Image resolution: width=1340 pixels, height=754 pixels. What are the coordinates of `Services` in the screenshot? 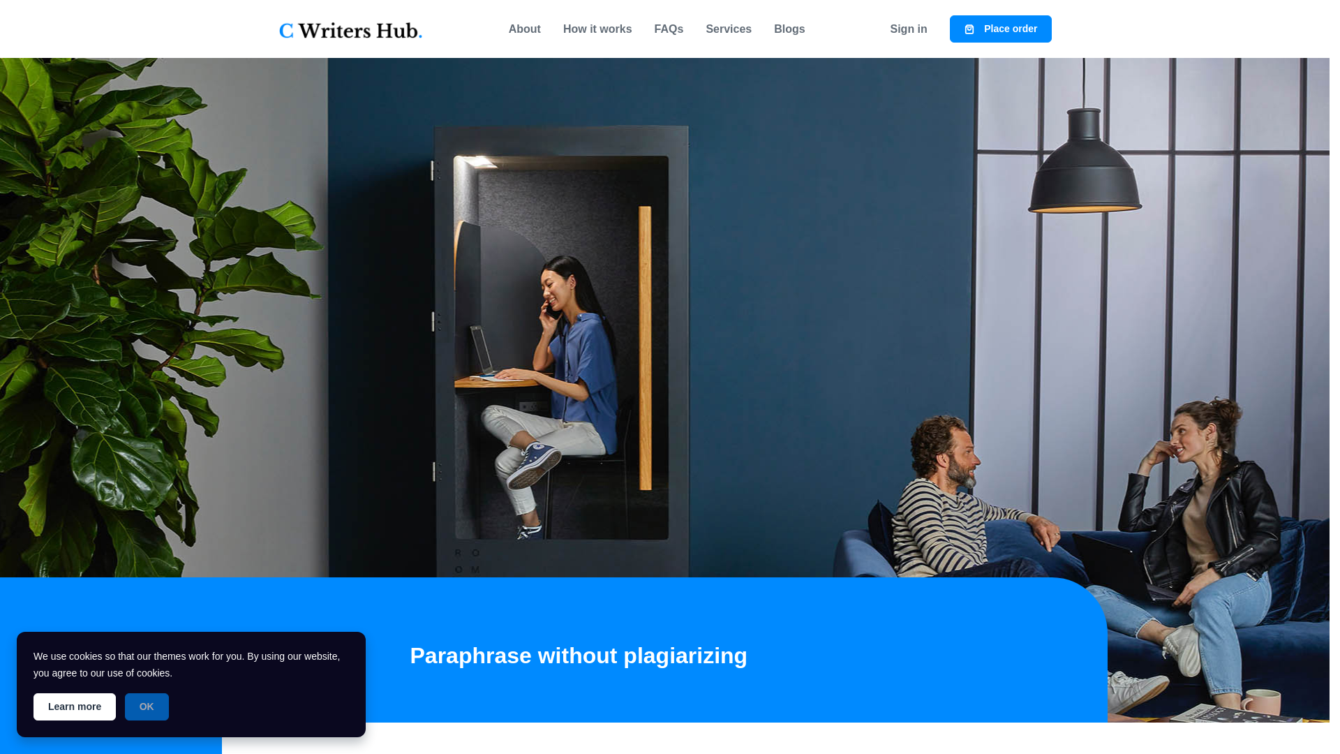 It's located at (728, 29).